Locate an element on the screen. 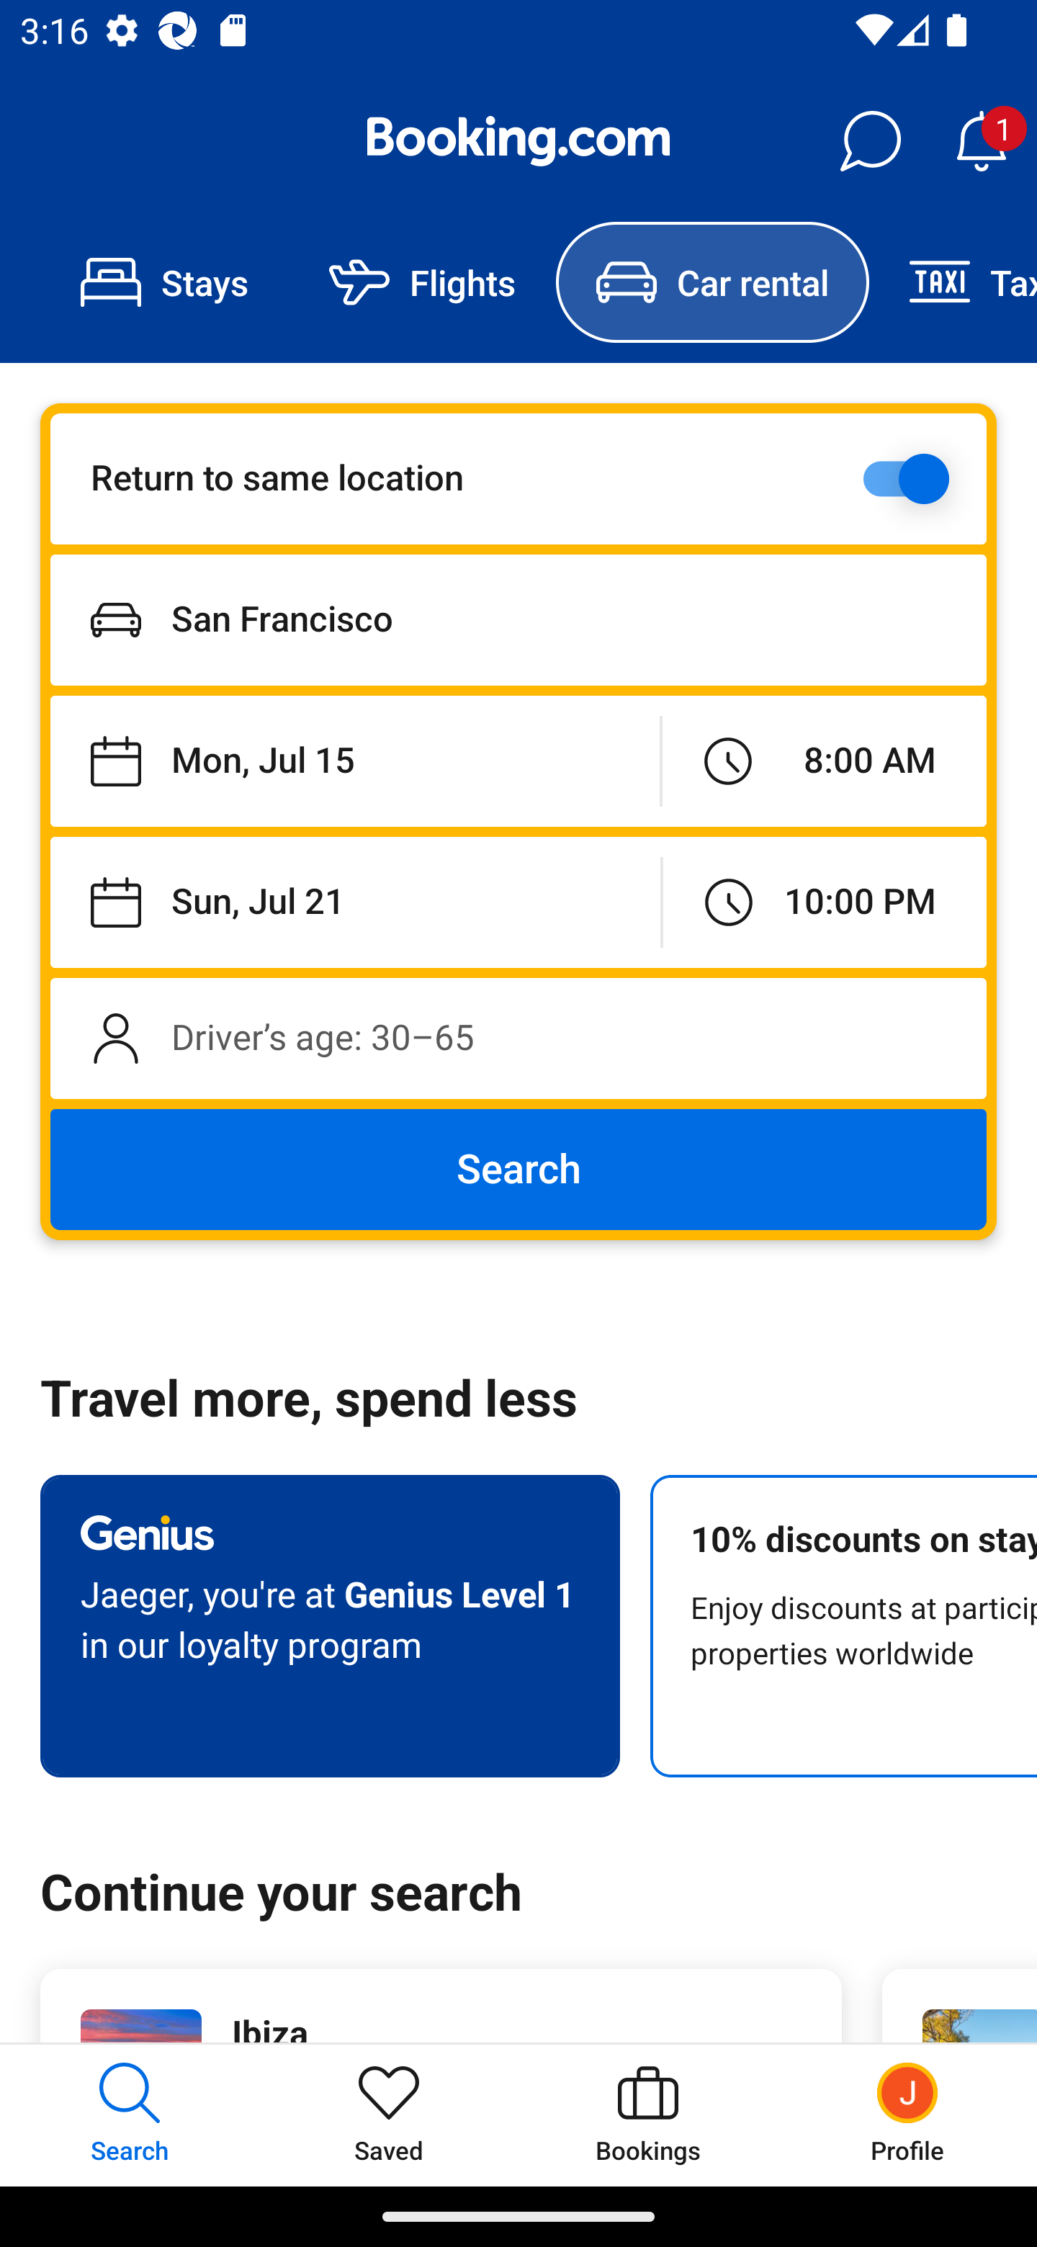 Image resolution: width=1037 pixels, height=2247 pixels. Bookings is located at coordinates (648, 2114).